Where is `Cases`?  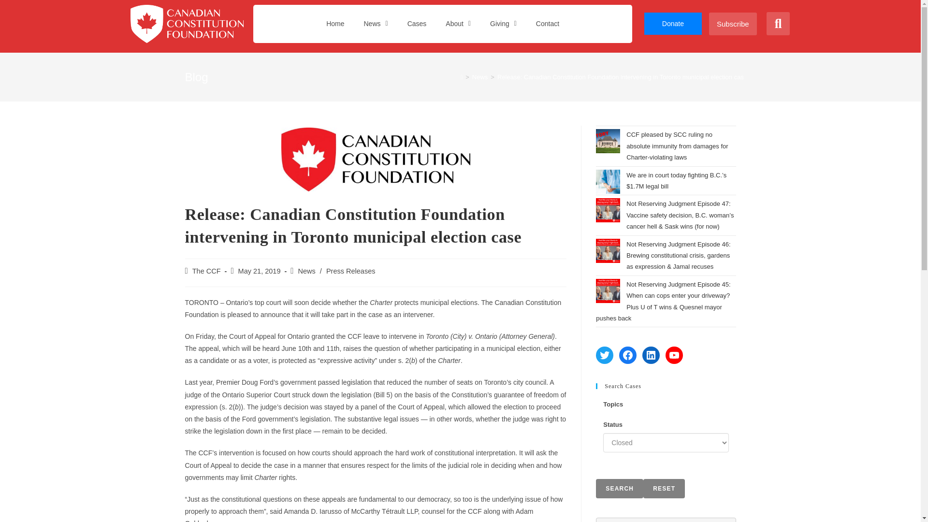
Cases is located at coordinates (417, 23).